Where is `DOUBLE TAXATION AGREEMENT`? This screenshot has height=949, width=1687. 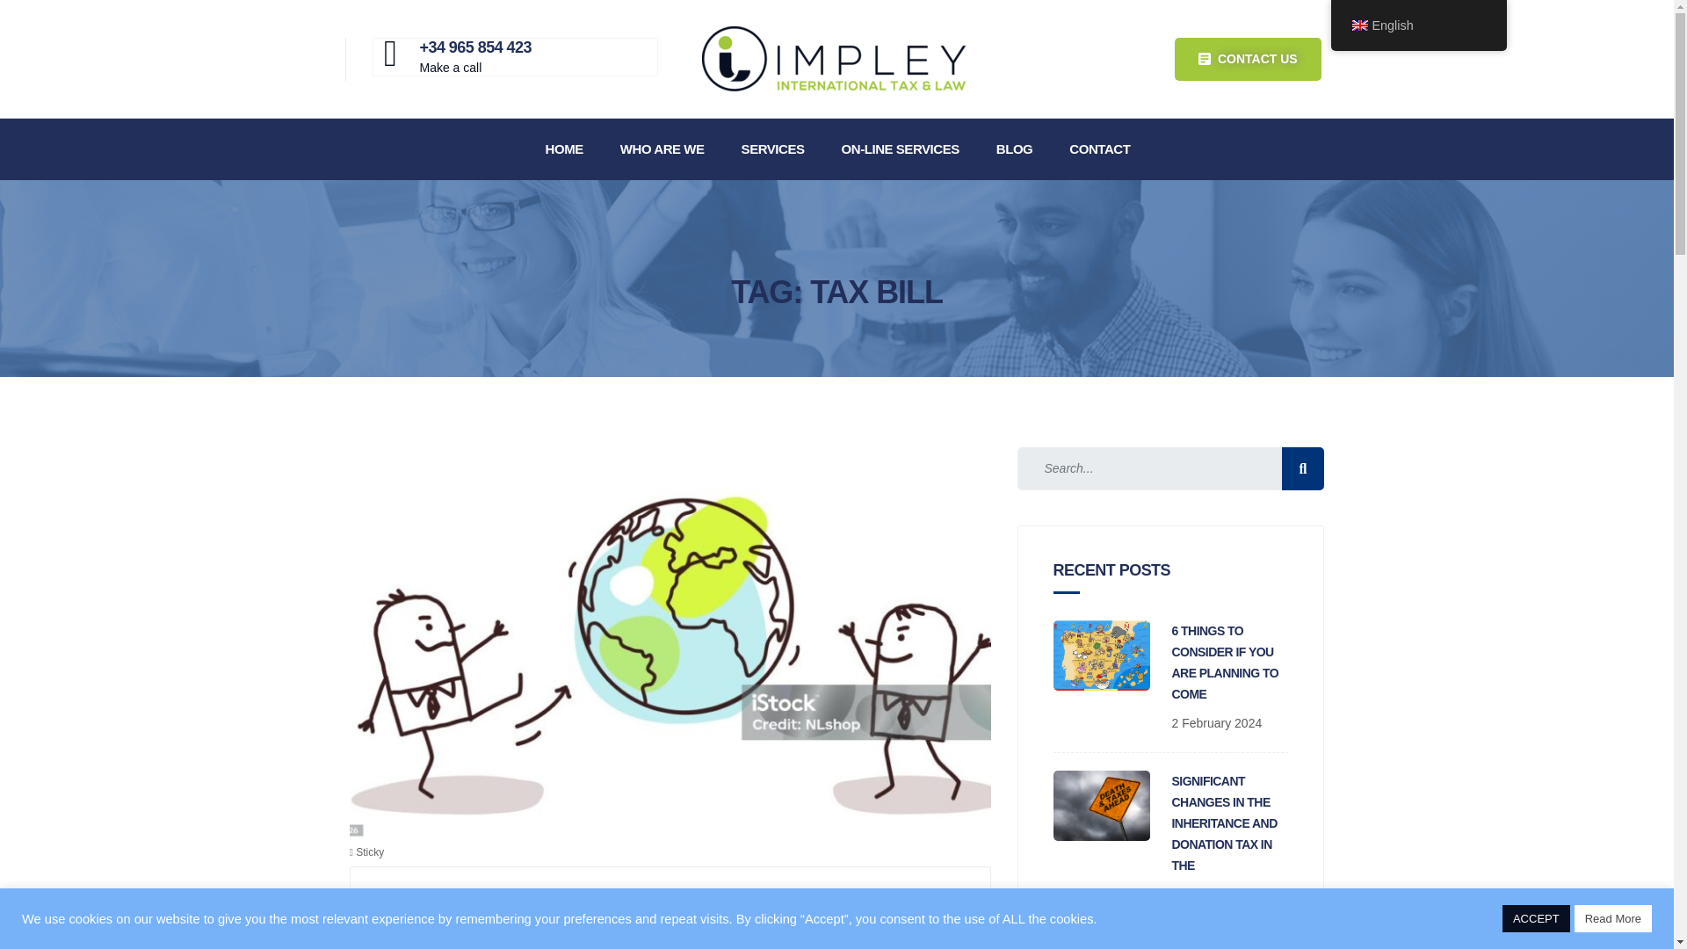
DOUBLE TAXATION AGREEMENT is located at coordinates (1227, 947).